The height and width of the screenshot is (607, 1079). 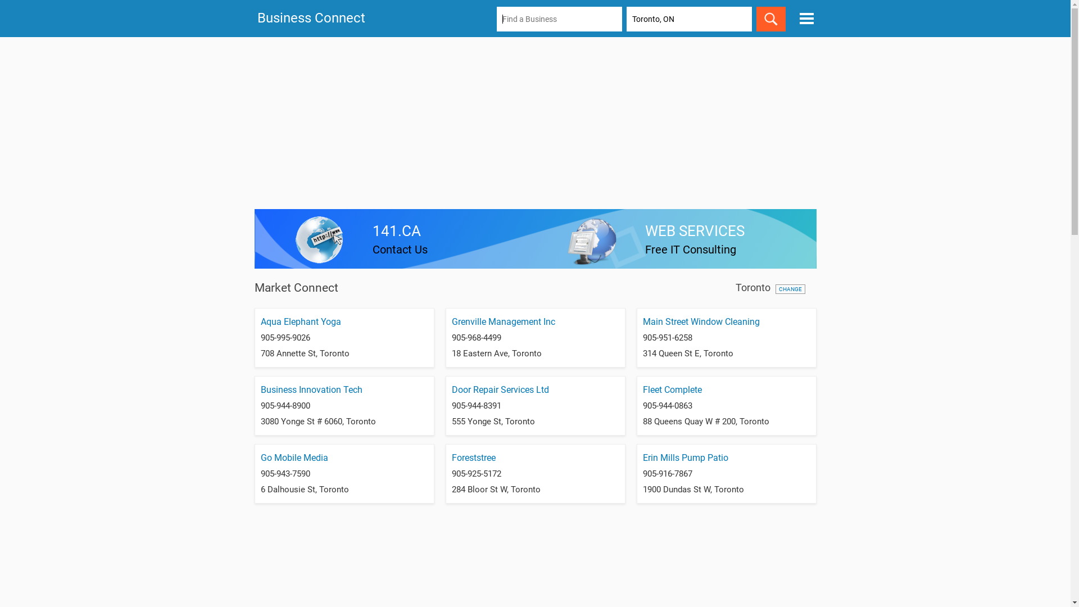 I want to click on Erin Mills Pump Patio, so click(x=686, y=457).